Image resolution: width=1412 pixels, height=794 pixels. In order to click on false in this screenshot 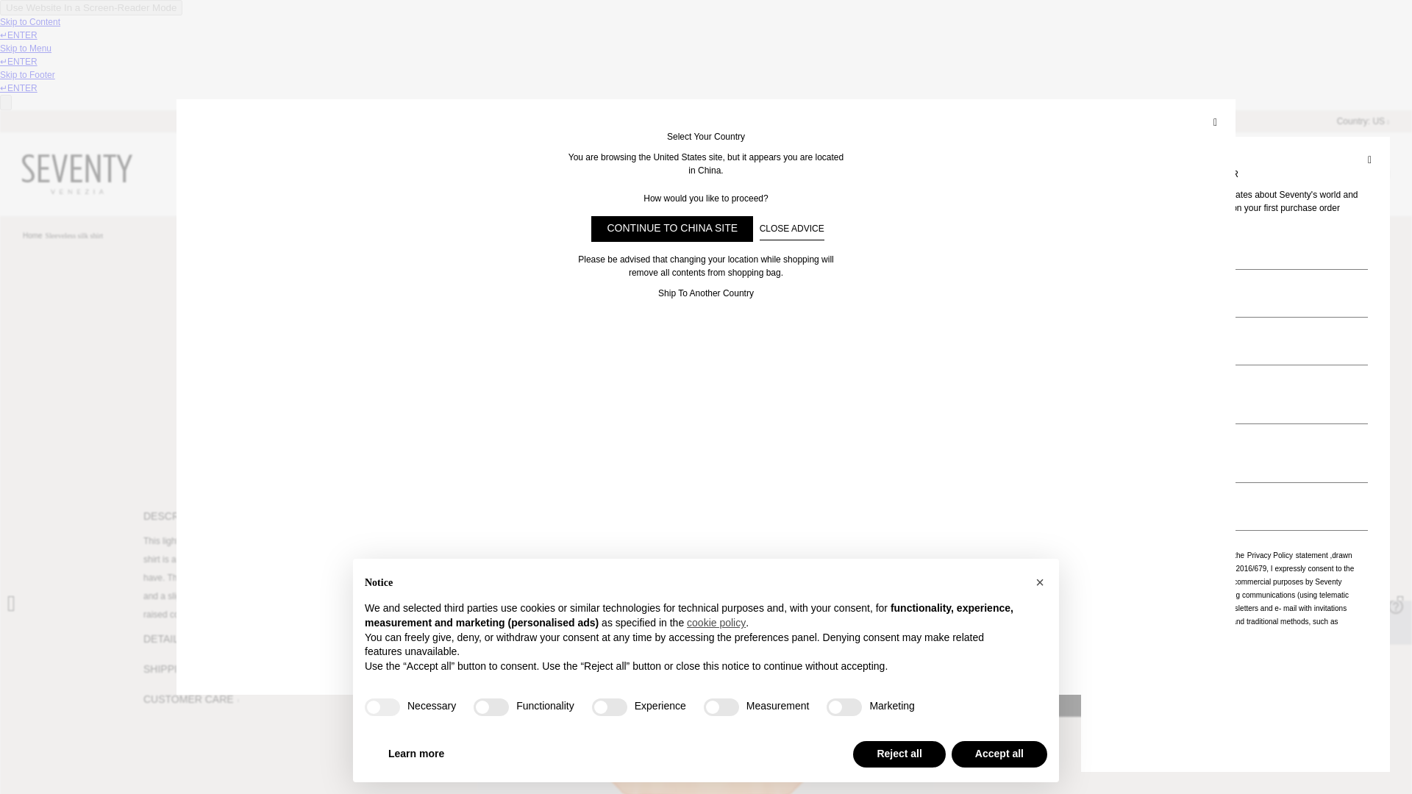, I will do `click(721, 707)`.